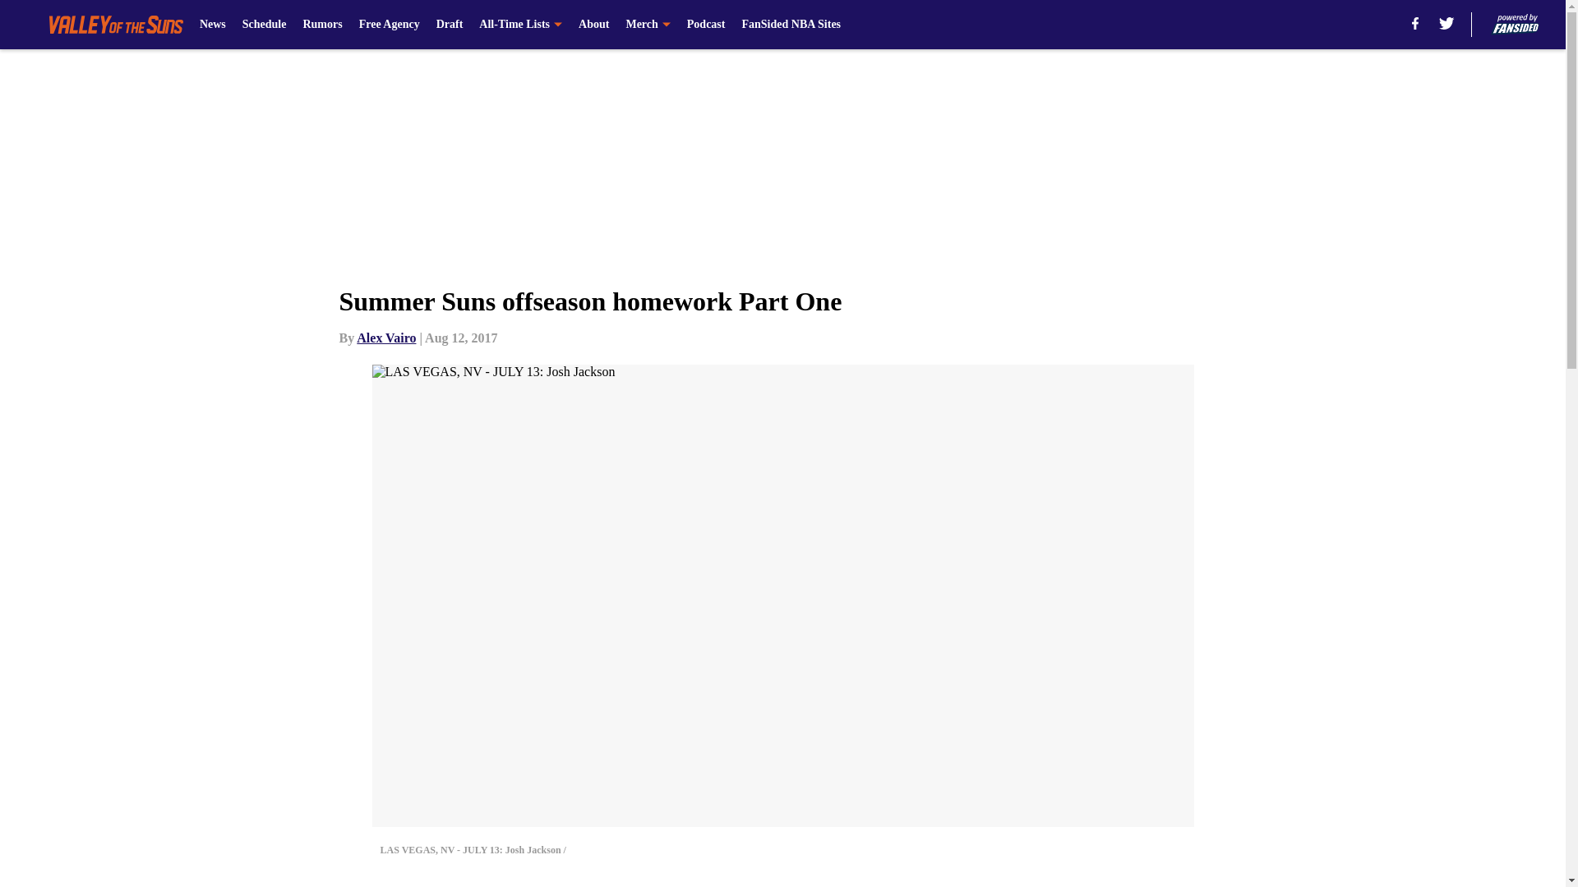 The width and height of the screenshot is (1578, 887). I want to click on Draft, so click(450, 25).